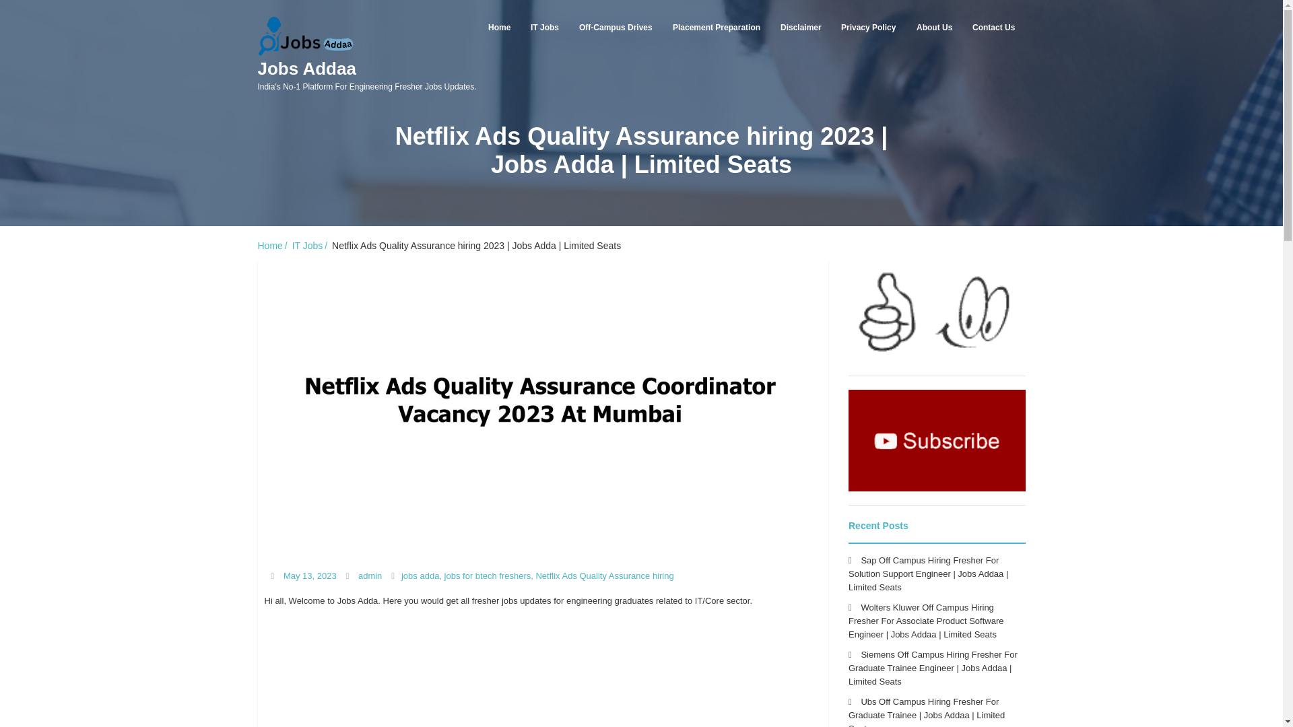  I want to click on May 13, 2023, so click(310, 575).